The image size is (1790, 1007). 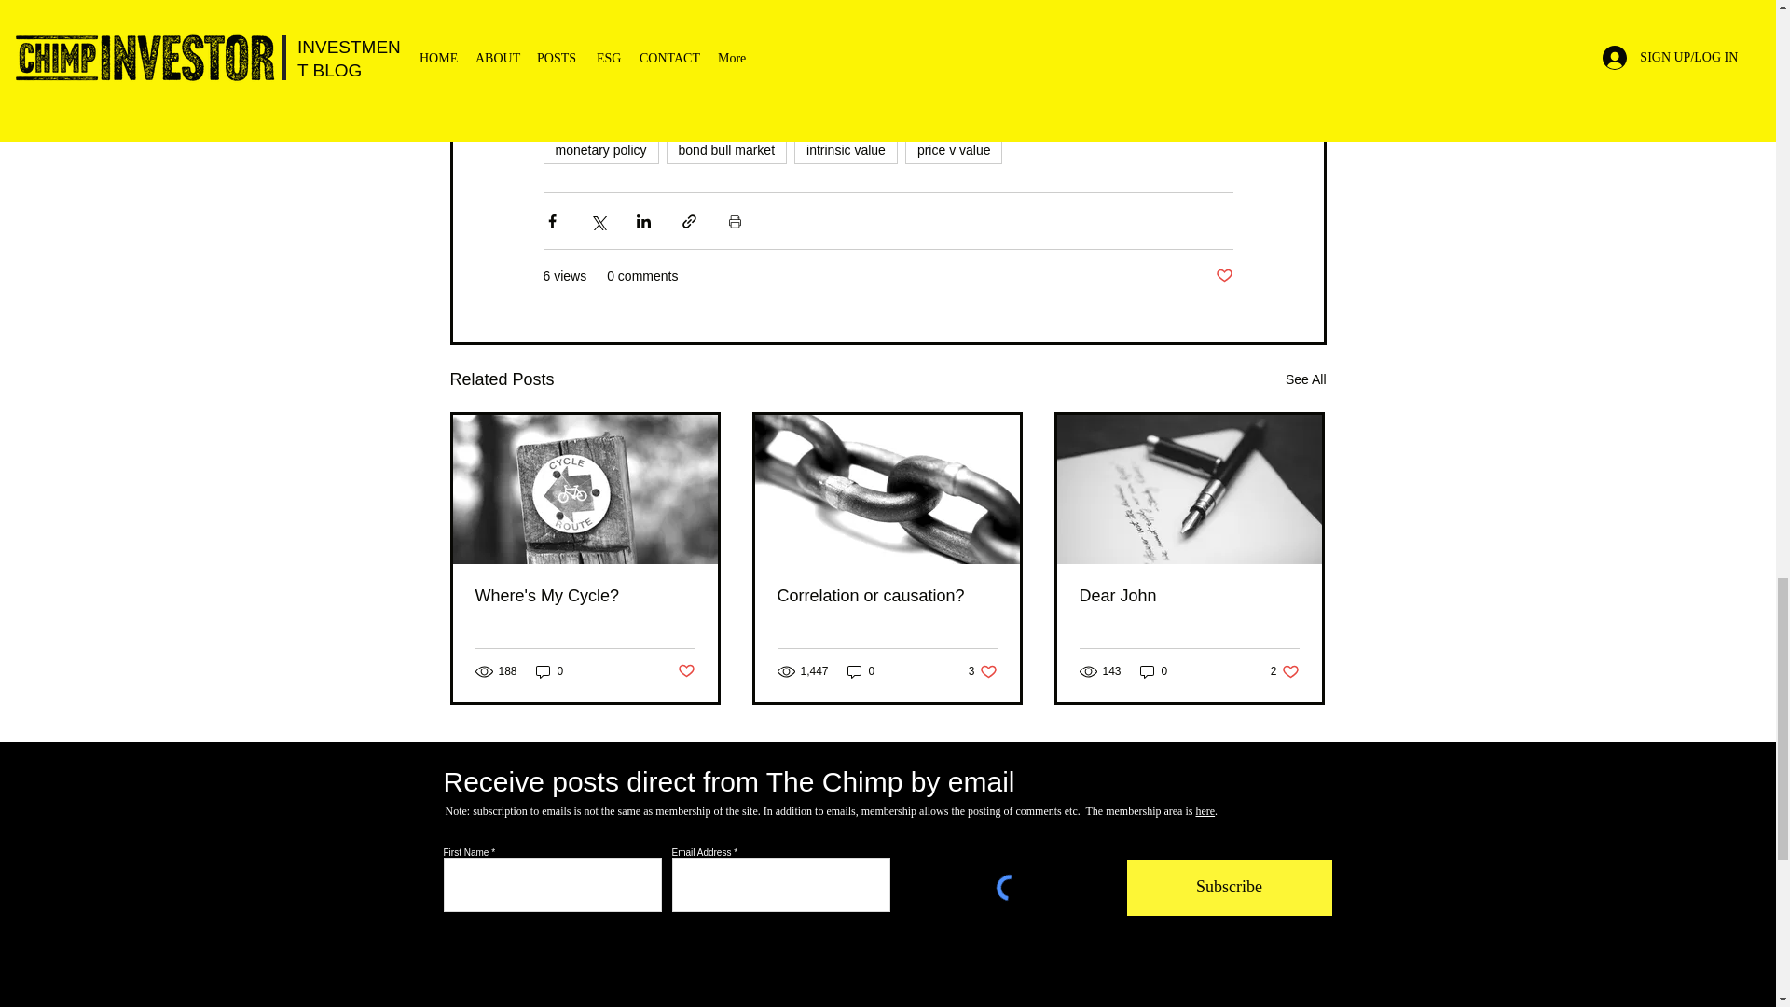 What do you see at coordinates (549, 671) in the screenshot?
I see `0` at bounding box center [549, 671].